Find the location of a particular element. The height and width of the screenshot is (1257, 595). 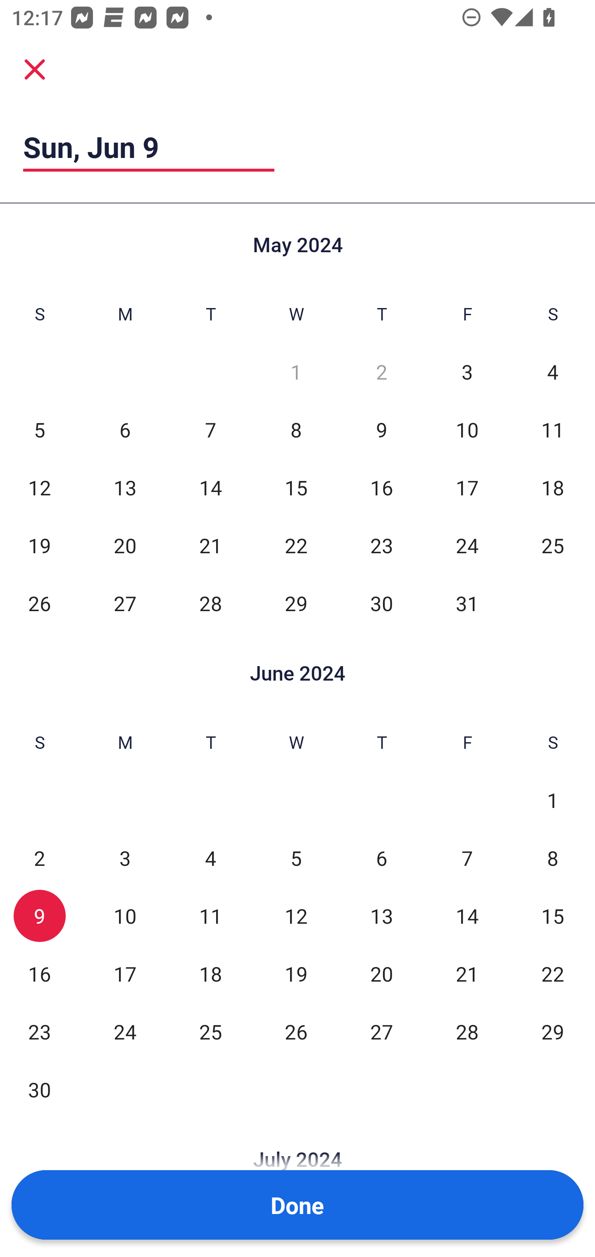

11 Tue, Jun 11, Not Selected is located at coordinates (211, 916).